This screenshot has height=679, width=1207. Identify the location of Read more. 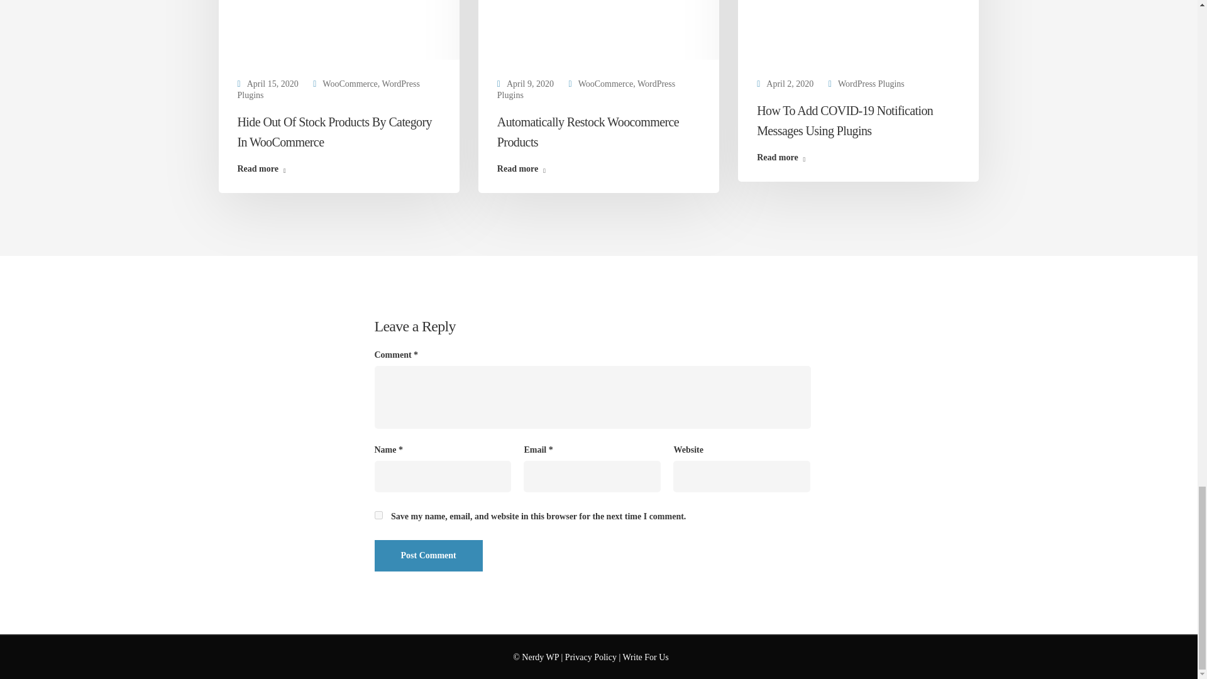
(521, 169).